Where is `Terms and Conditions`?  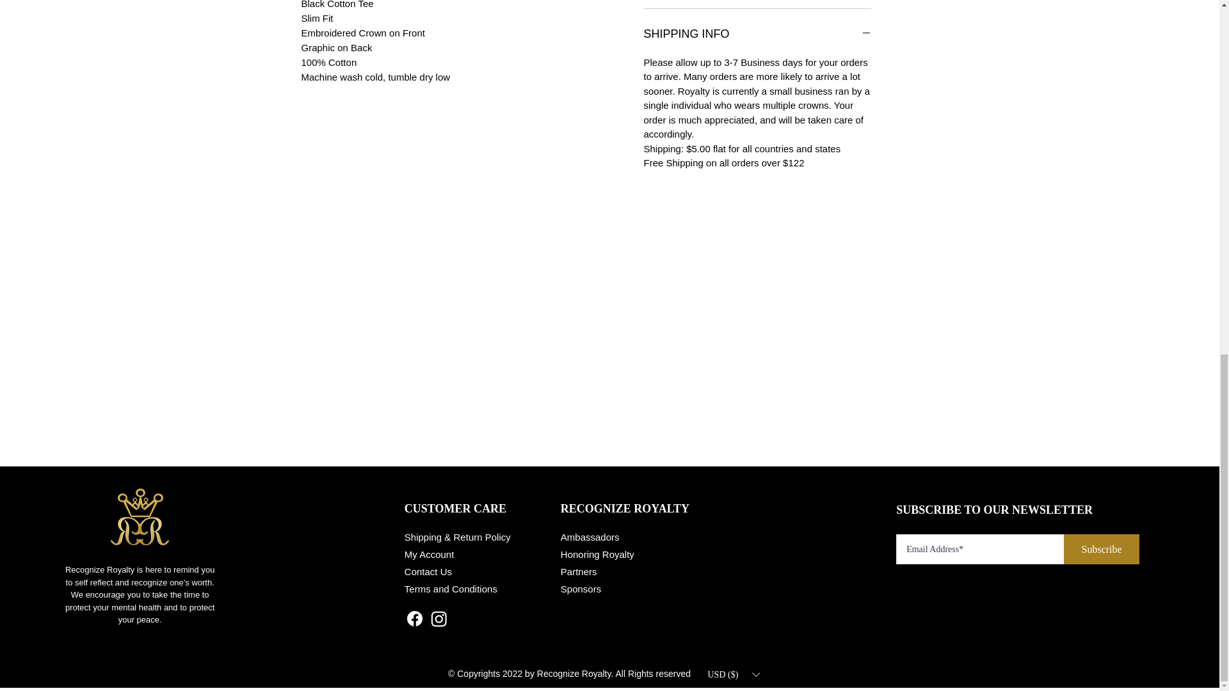 Terms and Conditions is located at coordinates (451, 589).